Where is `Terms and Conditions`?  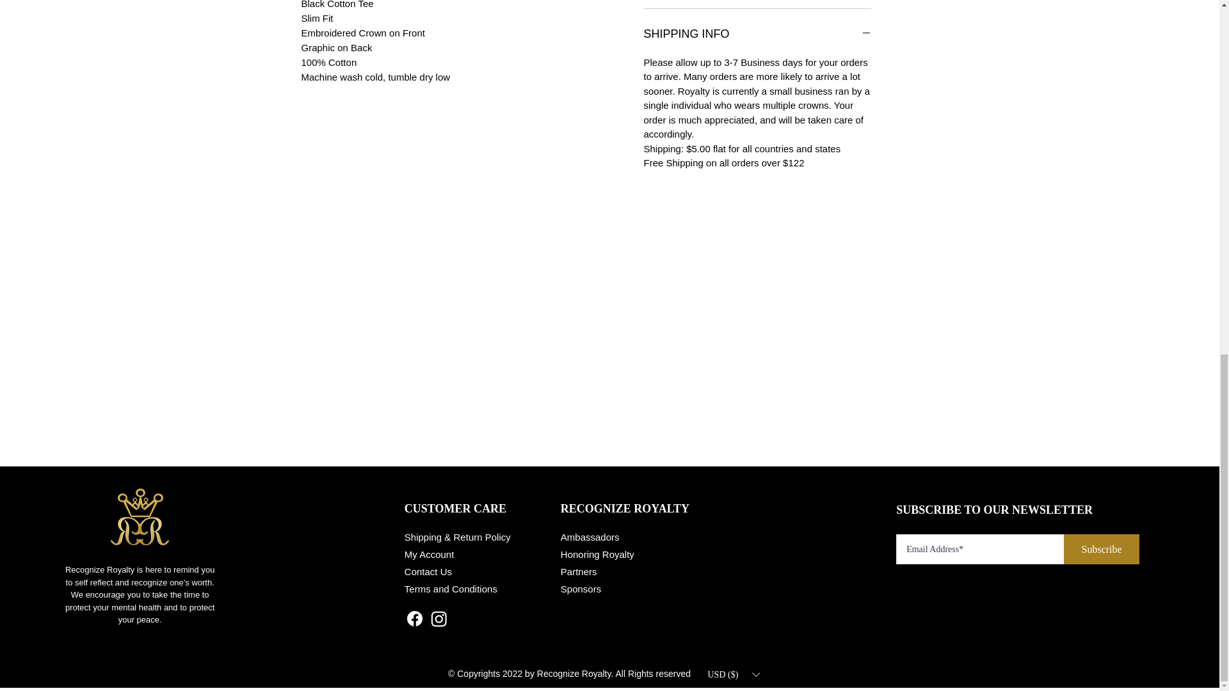 Terms and Conditions is located at coordinates (451, 589).